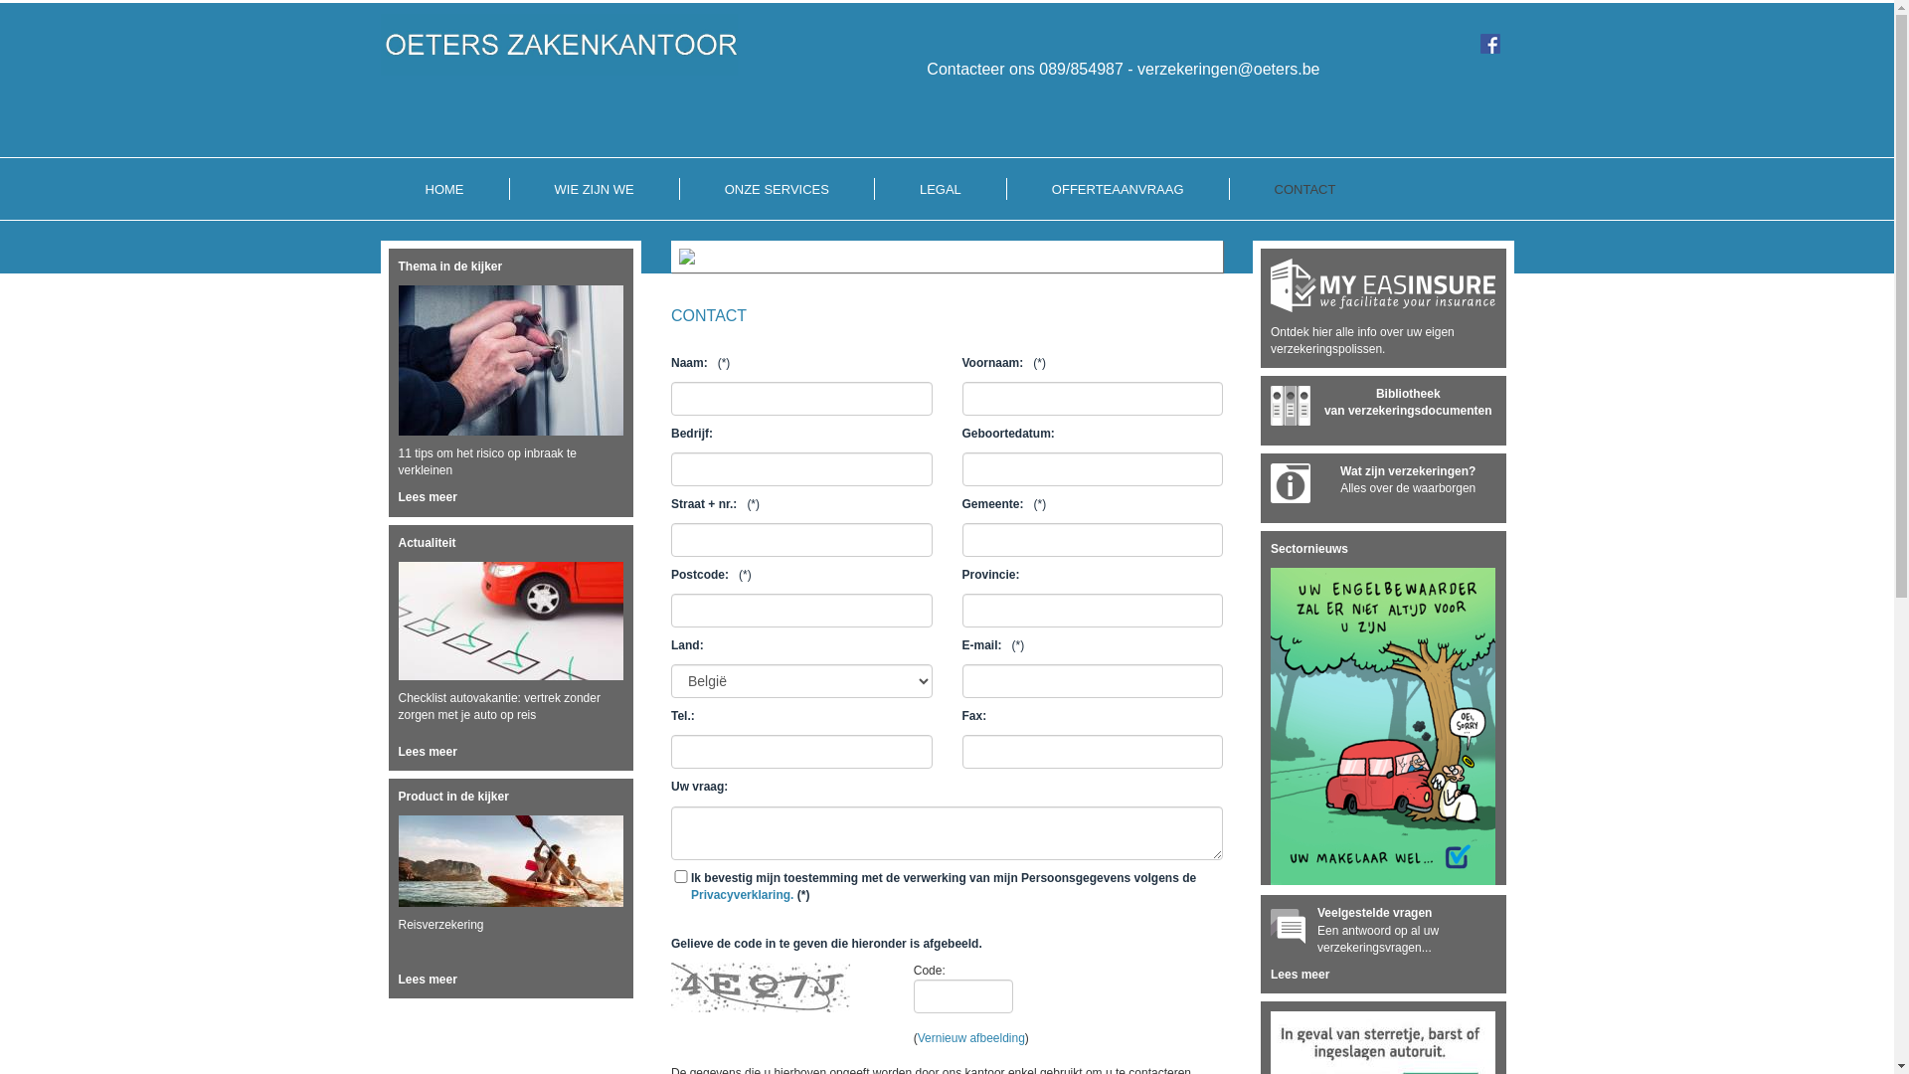  What do you see at coordinates (1384, 313) in the screenshot?
I see `Ontdek hier alle info over uw eigen verzekeringspolissen.` at bounding box center [1384, 313].